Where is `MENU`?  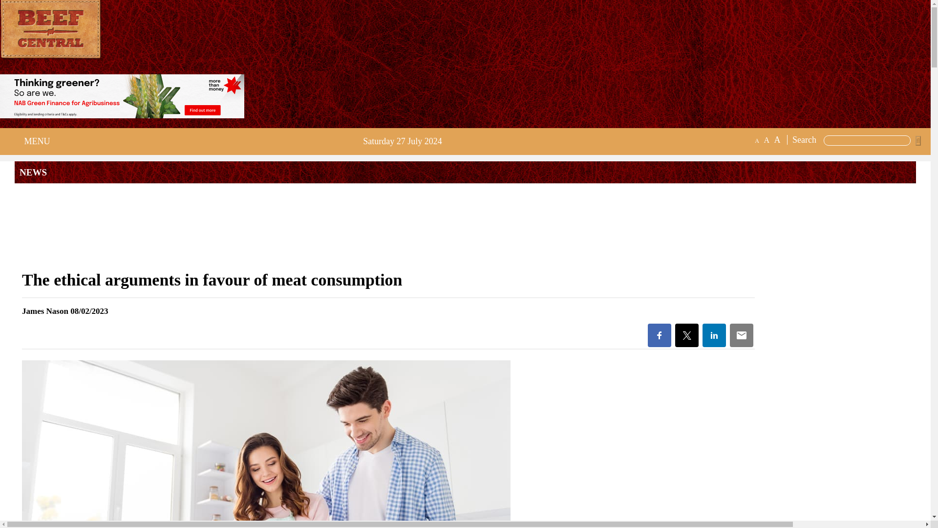 MENU is located at coordinates (34, 141).